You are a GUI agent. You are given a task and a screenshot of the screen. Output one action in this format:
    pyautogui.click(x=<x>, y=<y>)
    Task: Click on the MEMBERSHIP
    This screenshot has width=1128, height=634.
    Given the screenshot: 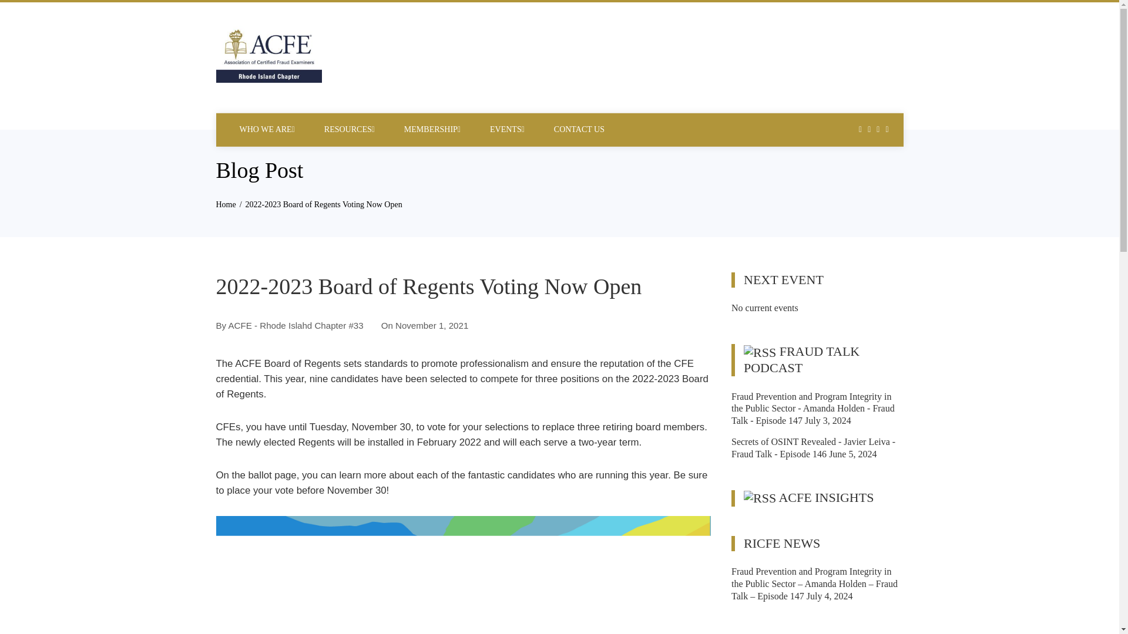 What is the action you would take?
    pyautogui.click(x=432, y=129)
    